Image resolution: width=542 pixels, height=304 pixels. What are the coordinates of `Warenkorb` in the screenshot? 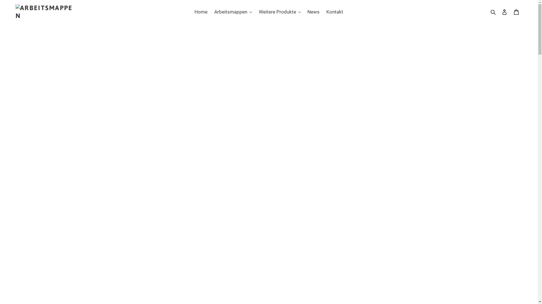 It's located at (516, 12).